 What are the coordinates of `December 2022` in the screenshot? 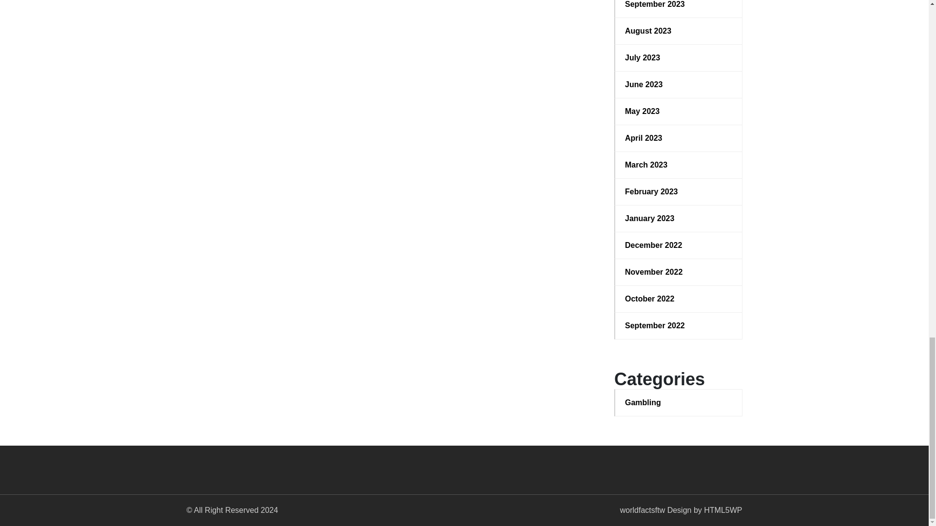 It's located at (679, 245).